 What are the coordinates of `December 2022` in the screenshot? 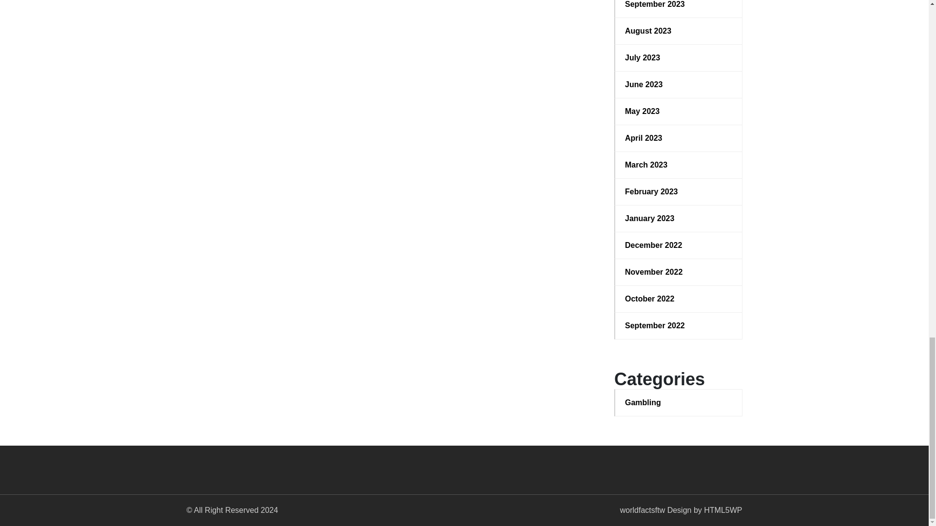 It's located at (679, 245).